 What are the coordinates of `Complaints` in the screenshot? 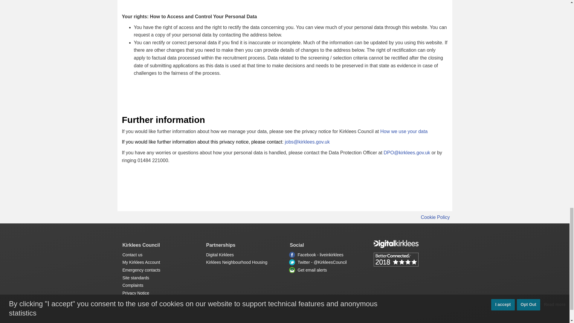 It's located at (133, 285).